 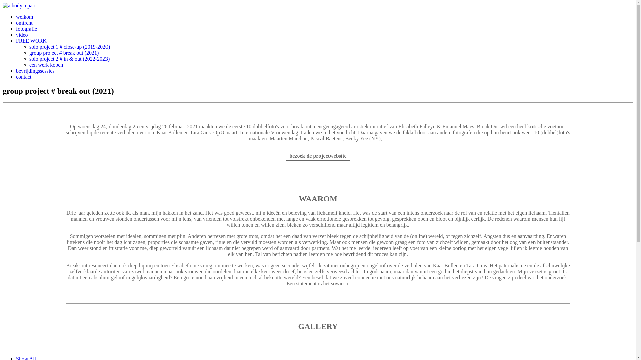 I want to click on solo project 2 # in & out (2022-2023), so click(x=69, y=59).